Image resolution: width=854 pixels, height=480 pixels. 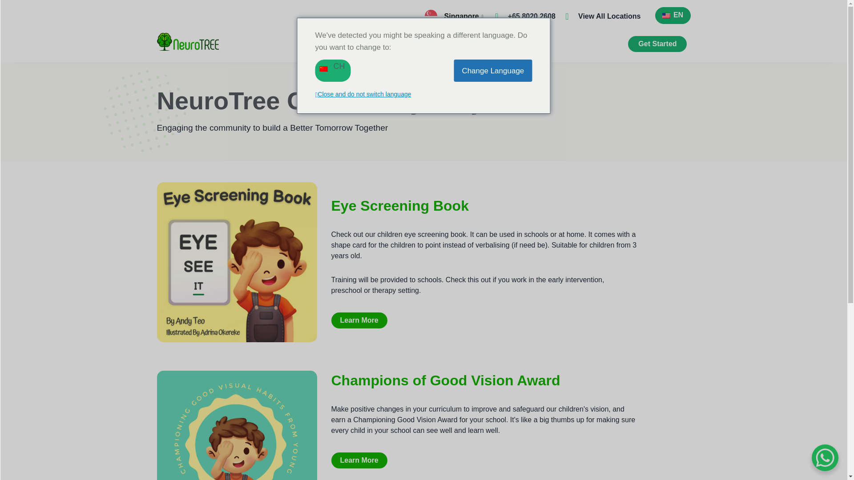 What do you see at coordinates (534, 39) in the screenshot?
I see `Courses` at bounding box center [534, 39].